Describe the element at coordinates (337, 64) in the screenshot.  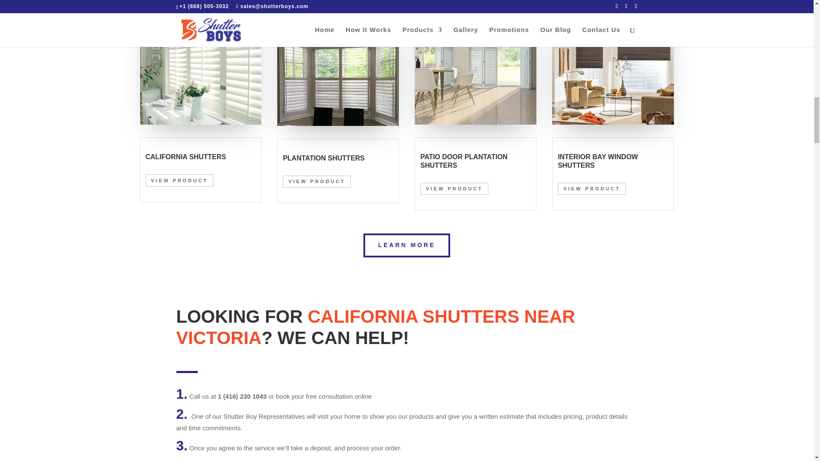
I see `Plantation Shutters Toronto` at that location.